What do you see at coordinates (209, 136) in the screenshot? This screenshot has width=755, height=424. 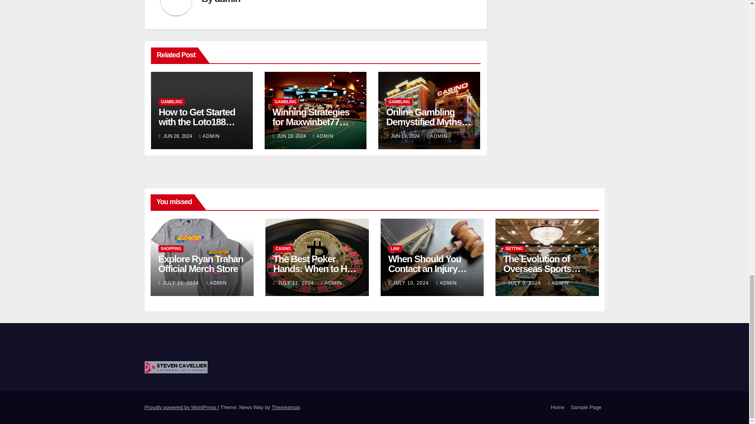 I see `ADMIN` at bounding box center [209, 136].